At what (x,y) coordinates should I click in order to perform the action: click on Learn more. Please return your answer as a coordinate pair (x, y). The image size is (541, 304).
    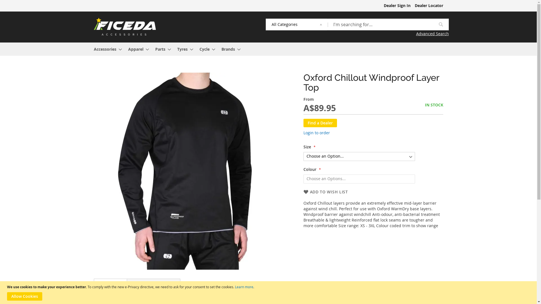
    Looking at the image, I should click on (244, 287).